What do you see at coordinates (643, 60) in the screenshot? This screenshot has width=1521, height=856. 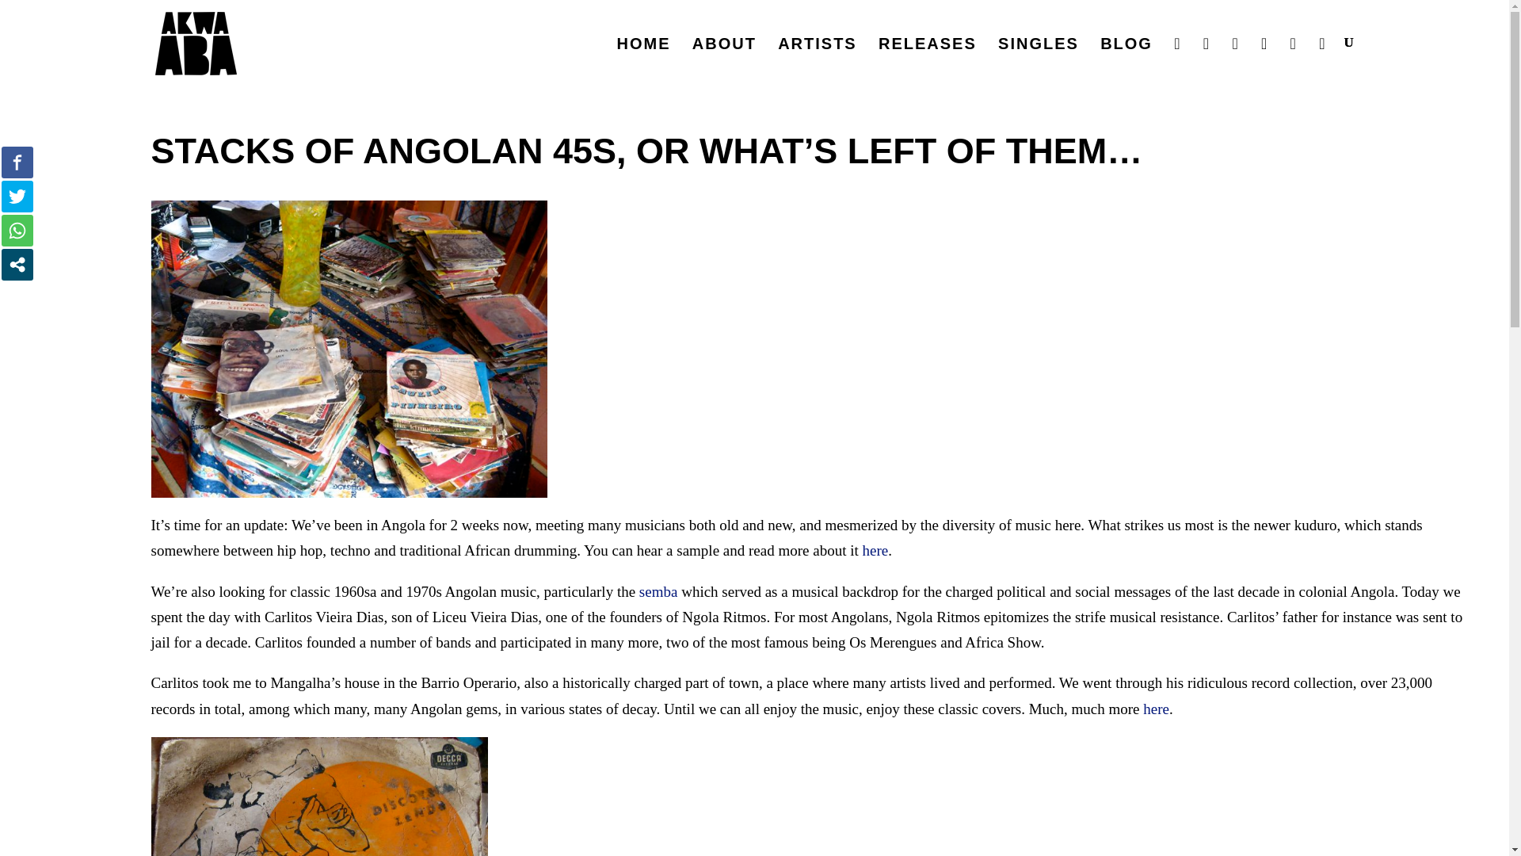 I see `HOME` at bounding box center [643, 60].